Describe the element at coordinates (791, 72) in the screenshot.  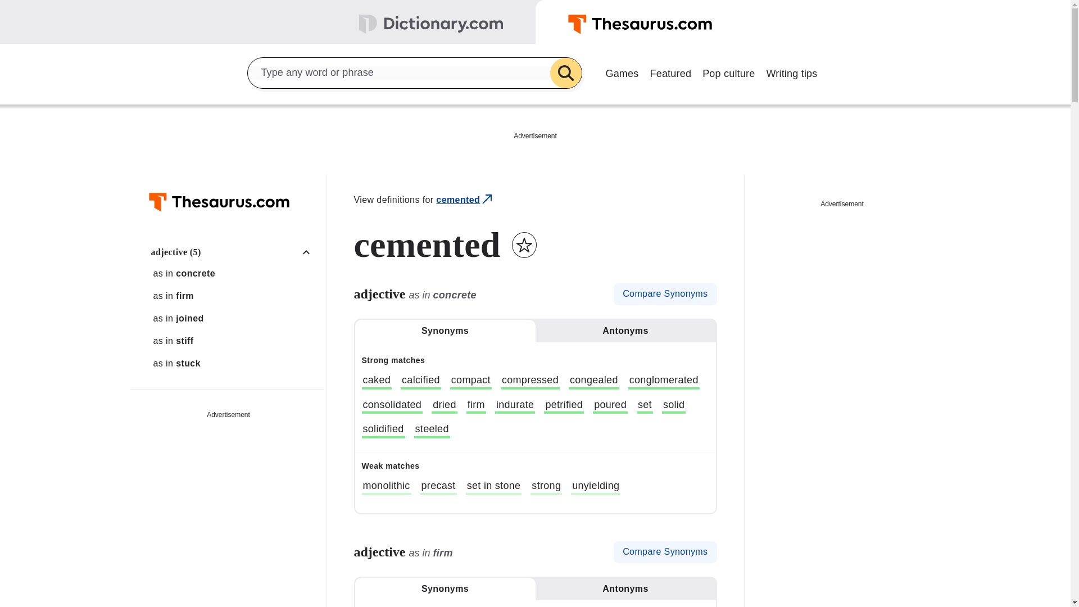
I see `Writing tips` at that location.